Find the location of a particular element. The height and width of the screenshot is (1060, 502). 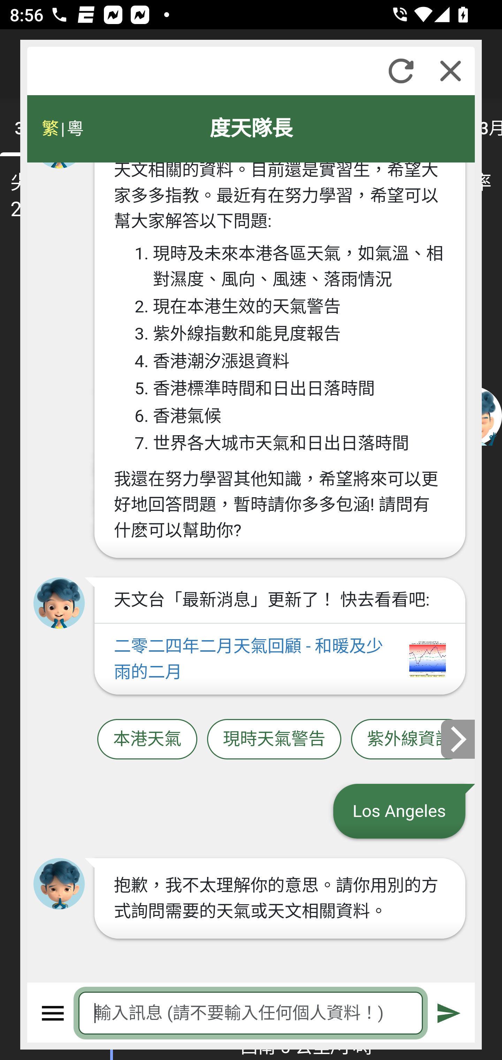

關閉 is located at coordinates (450, 71).